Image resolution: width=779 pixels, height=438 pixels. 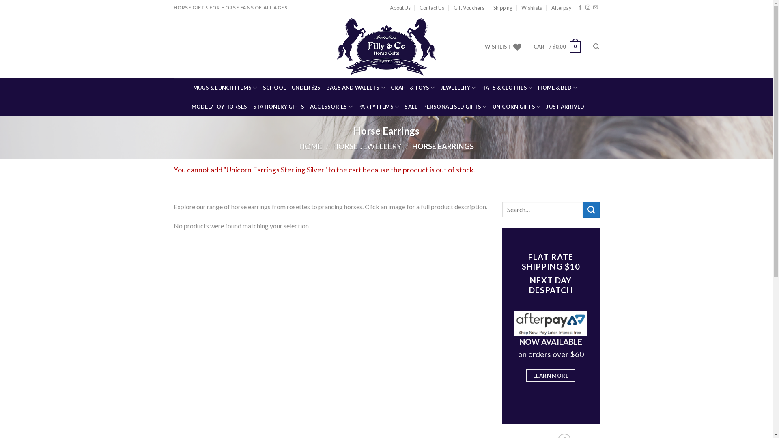 I want to click on UNICORN GIFTS, so click(x=517, y=107).